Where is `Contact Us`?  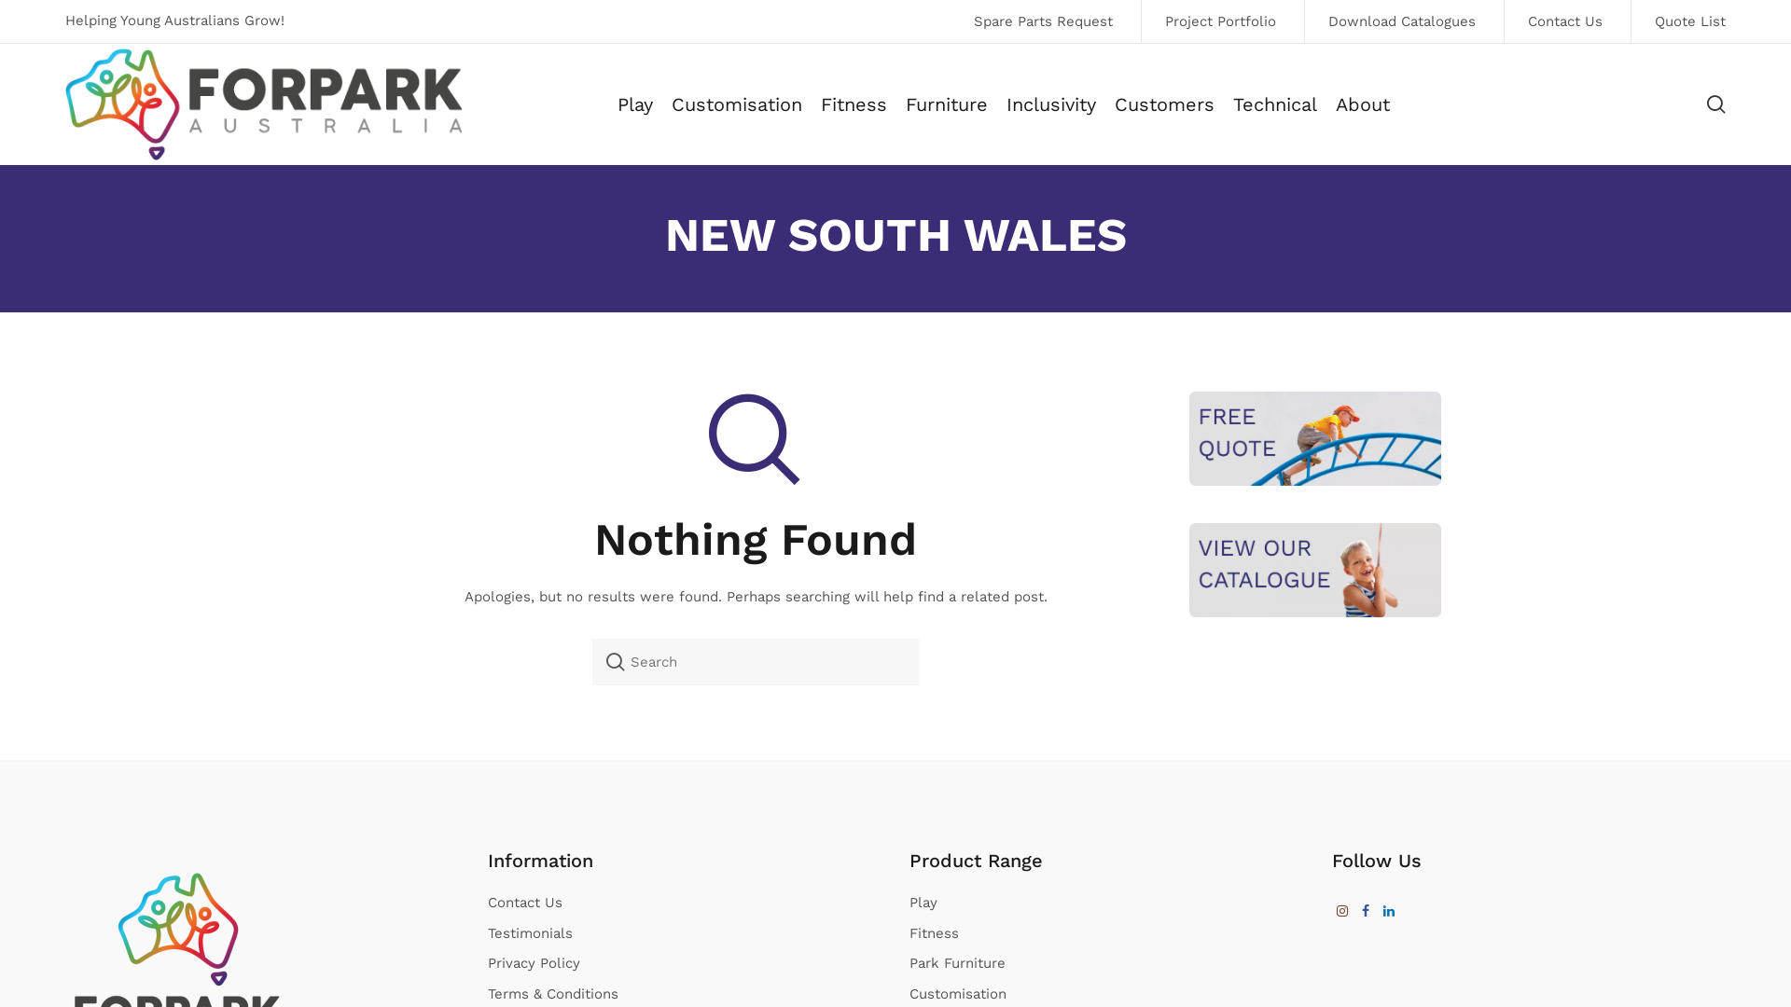 Contact Us is located at coordinates (524, 903).